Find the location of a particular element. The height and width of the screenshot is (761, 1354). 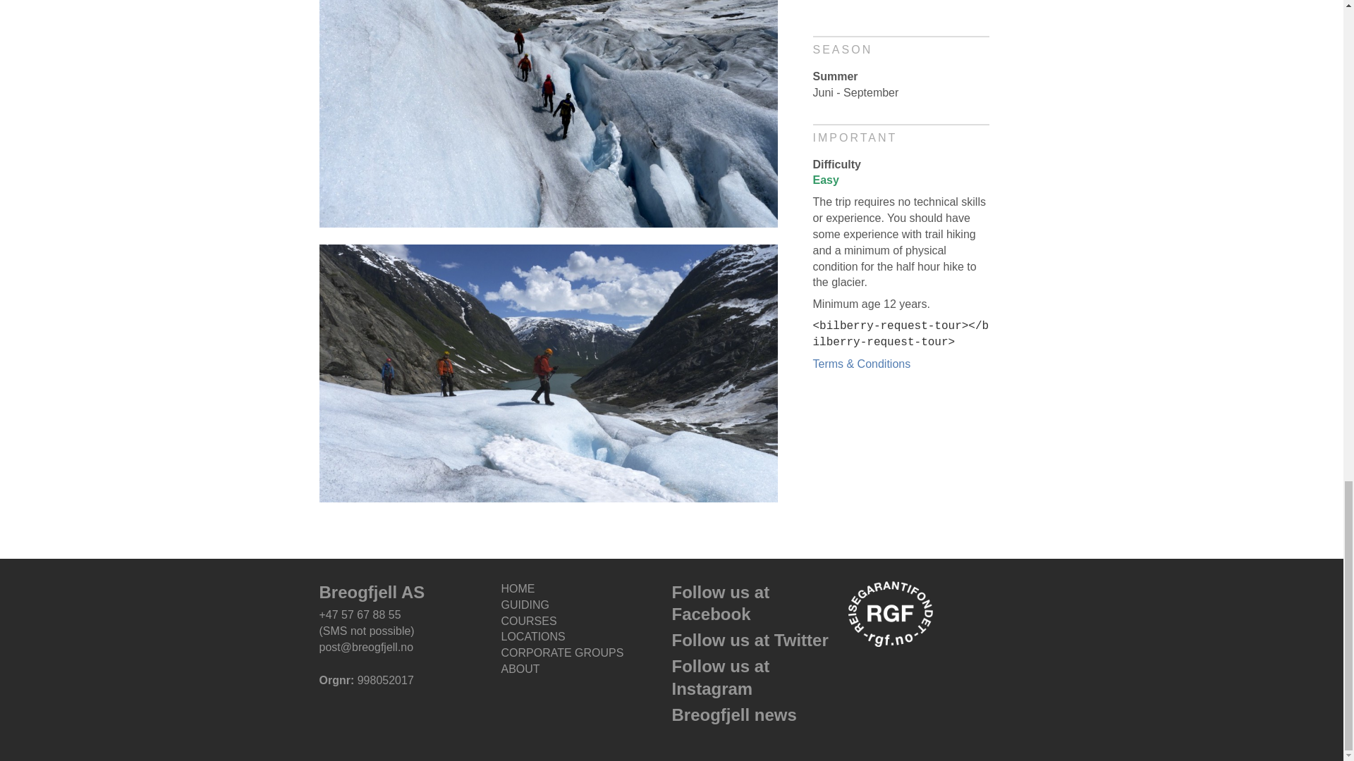

ABOUT is located at coordinates (583, 669).